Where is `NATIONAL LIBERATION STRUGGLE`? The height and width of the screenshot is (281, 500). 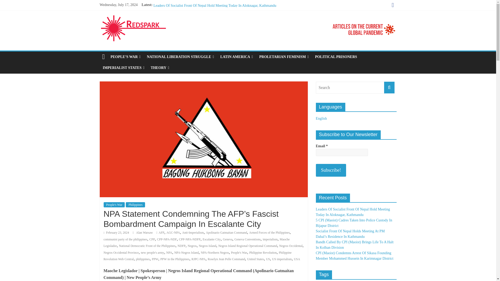 NATIONAL LIBERATION STRUGGLE is located at coordinates (180, 57).